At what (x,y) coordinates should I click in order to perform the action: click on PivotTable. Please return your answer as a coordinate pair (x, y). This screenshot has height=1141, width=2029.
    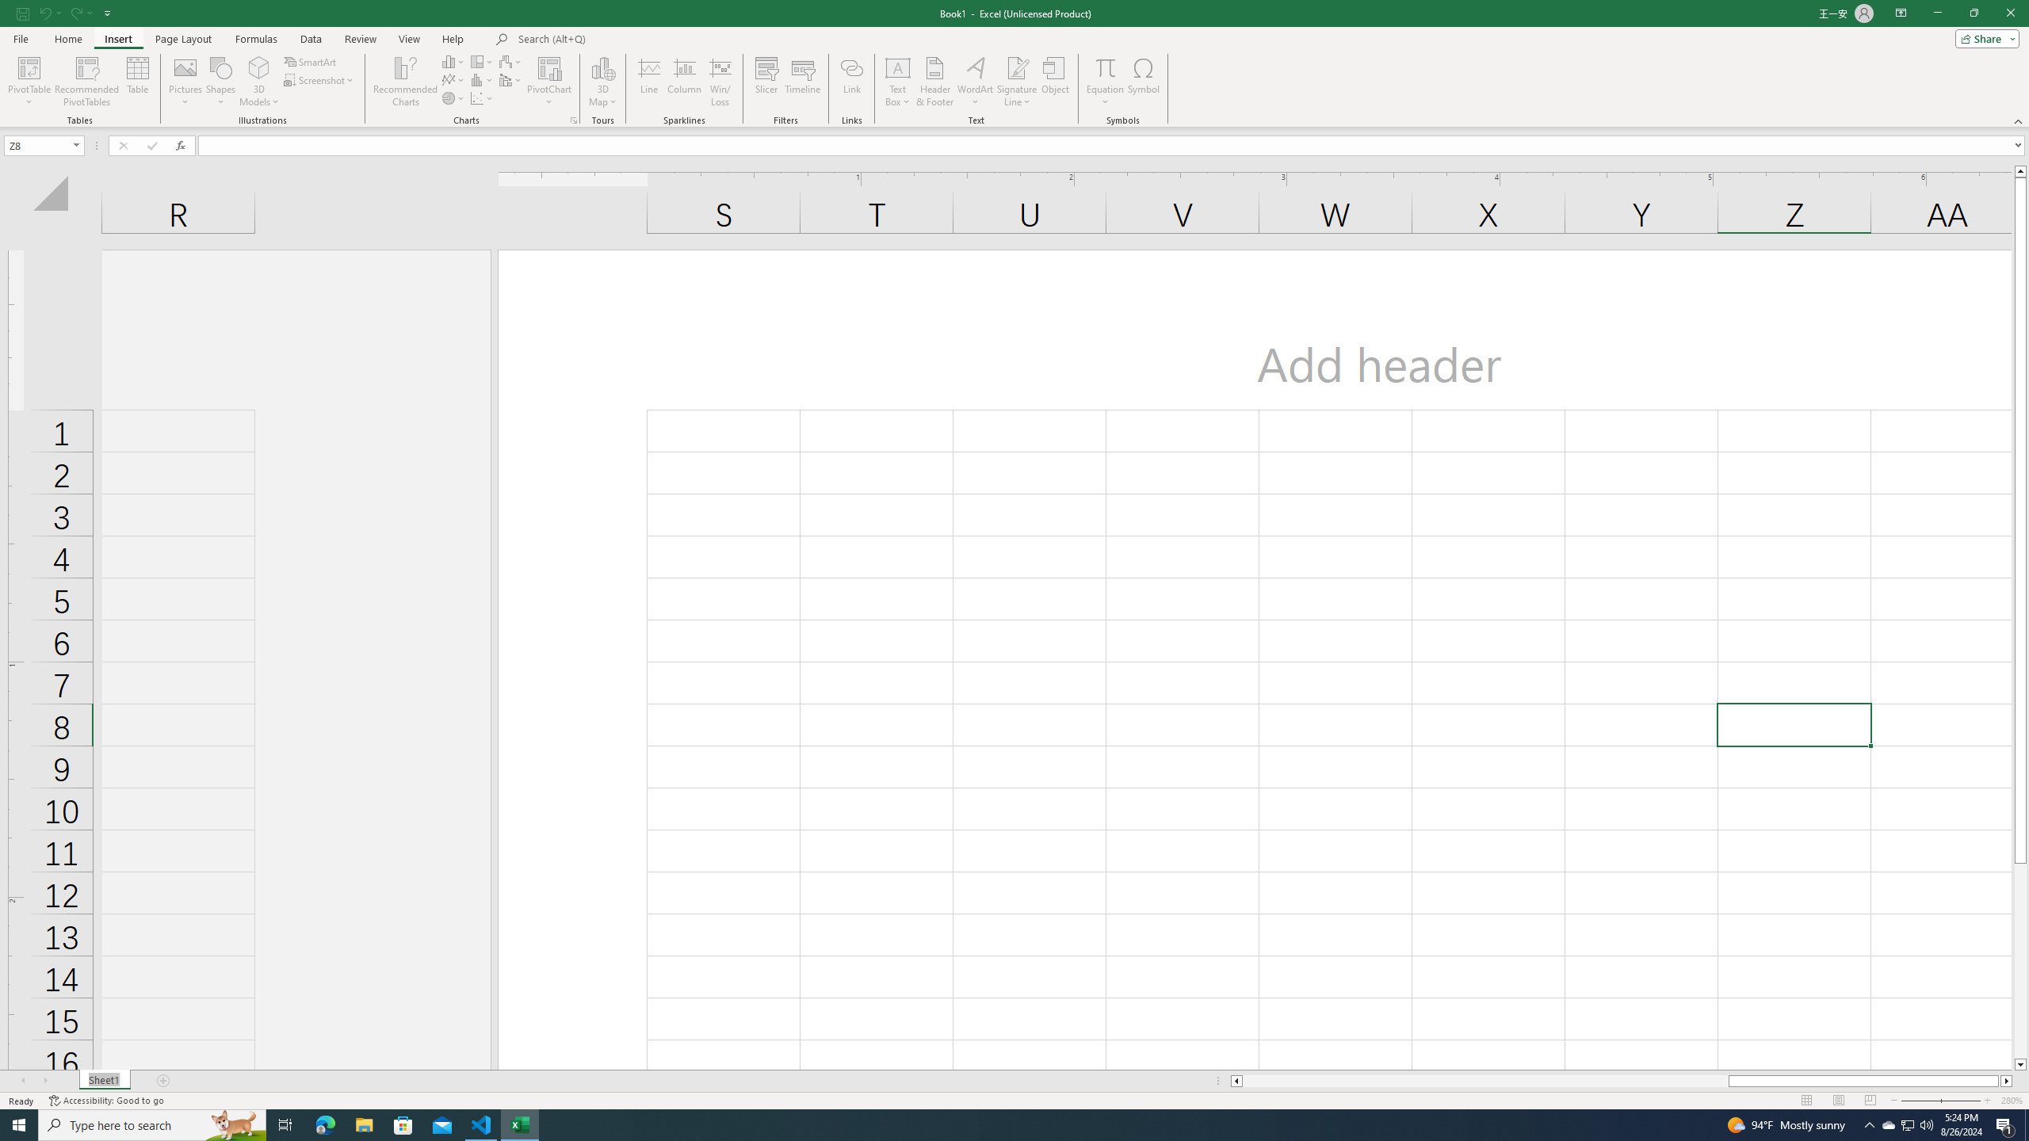
    Looking at the image, I should click on (29, 82).